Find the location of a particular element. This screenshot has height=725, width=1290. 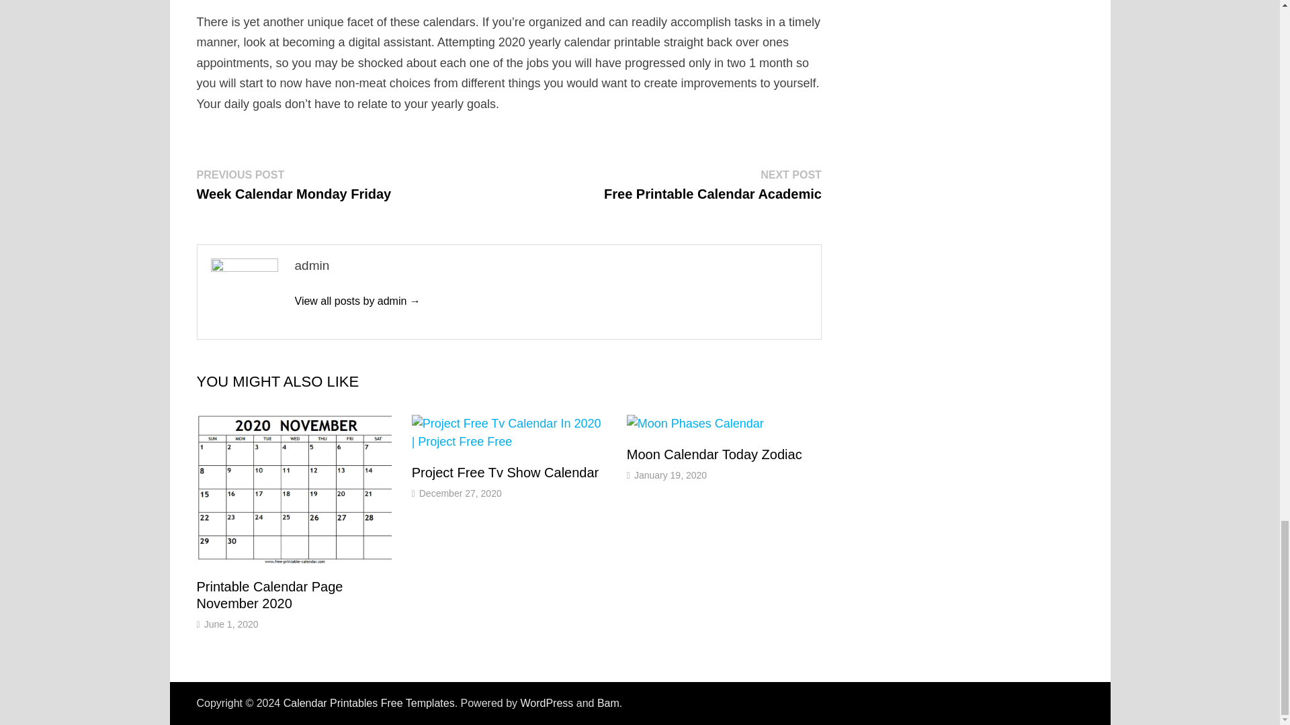

Project Free Tv Show Calendar is located at coordinates (671, 475).